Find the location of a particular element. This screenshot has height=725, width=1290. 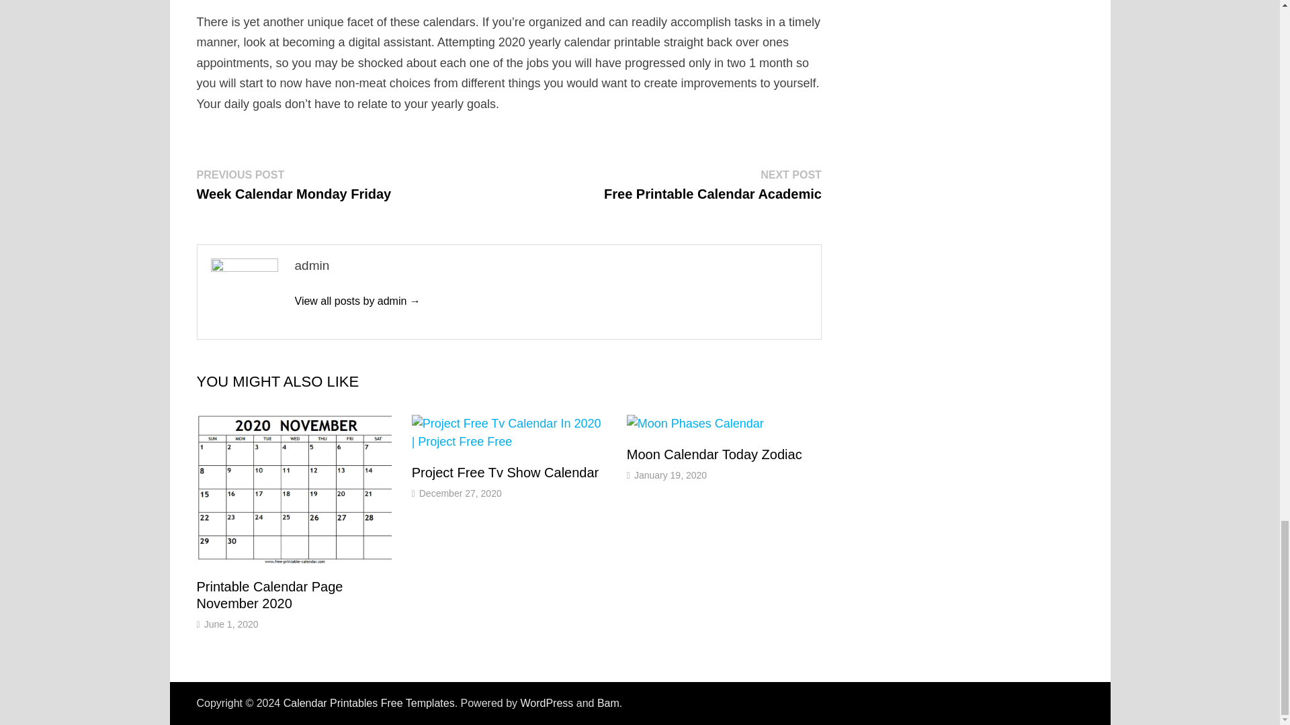

Project Free Tv Show Calendar is located at coordinates (671, 475).